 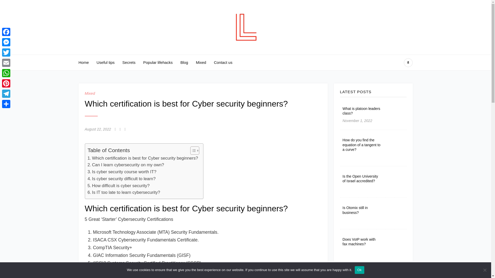 I want to click on Which certification is best for Cyber security beginners?, so click(x=143, y=158).